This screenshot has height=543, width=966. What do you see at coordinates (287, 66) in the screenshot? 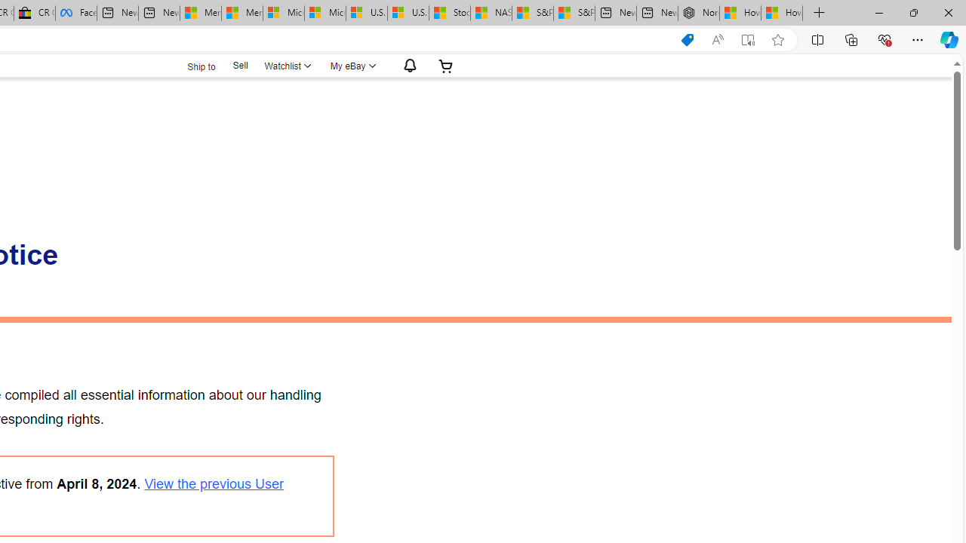
I see `Watchlist` at bounding box center [287, 66].